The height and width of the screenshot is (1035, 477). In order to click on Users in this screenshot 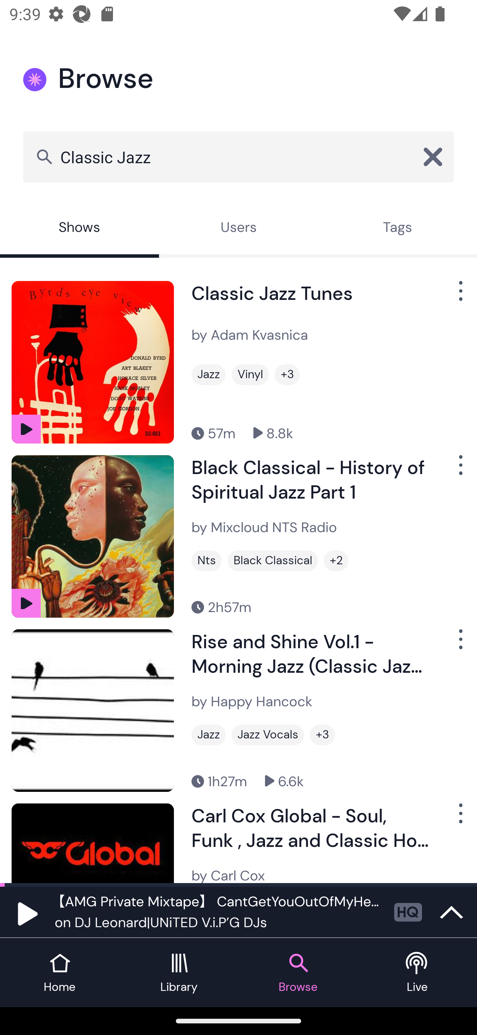, I will do `click(238, 229)`.